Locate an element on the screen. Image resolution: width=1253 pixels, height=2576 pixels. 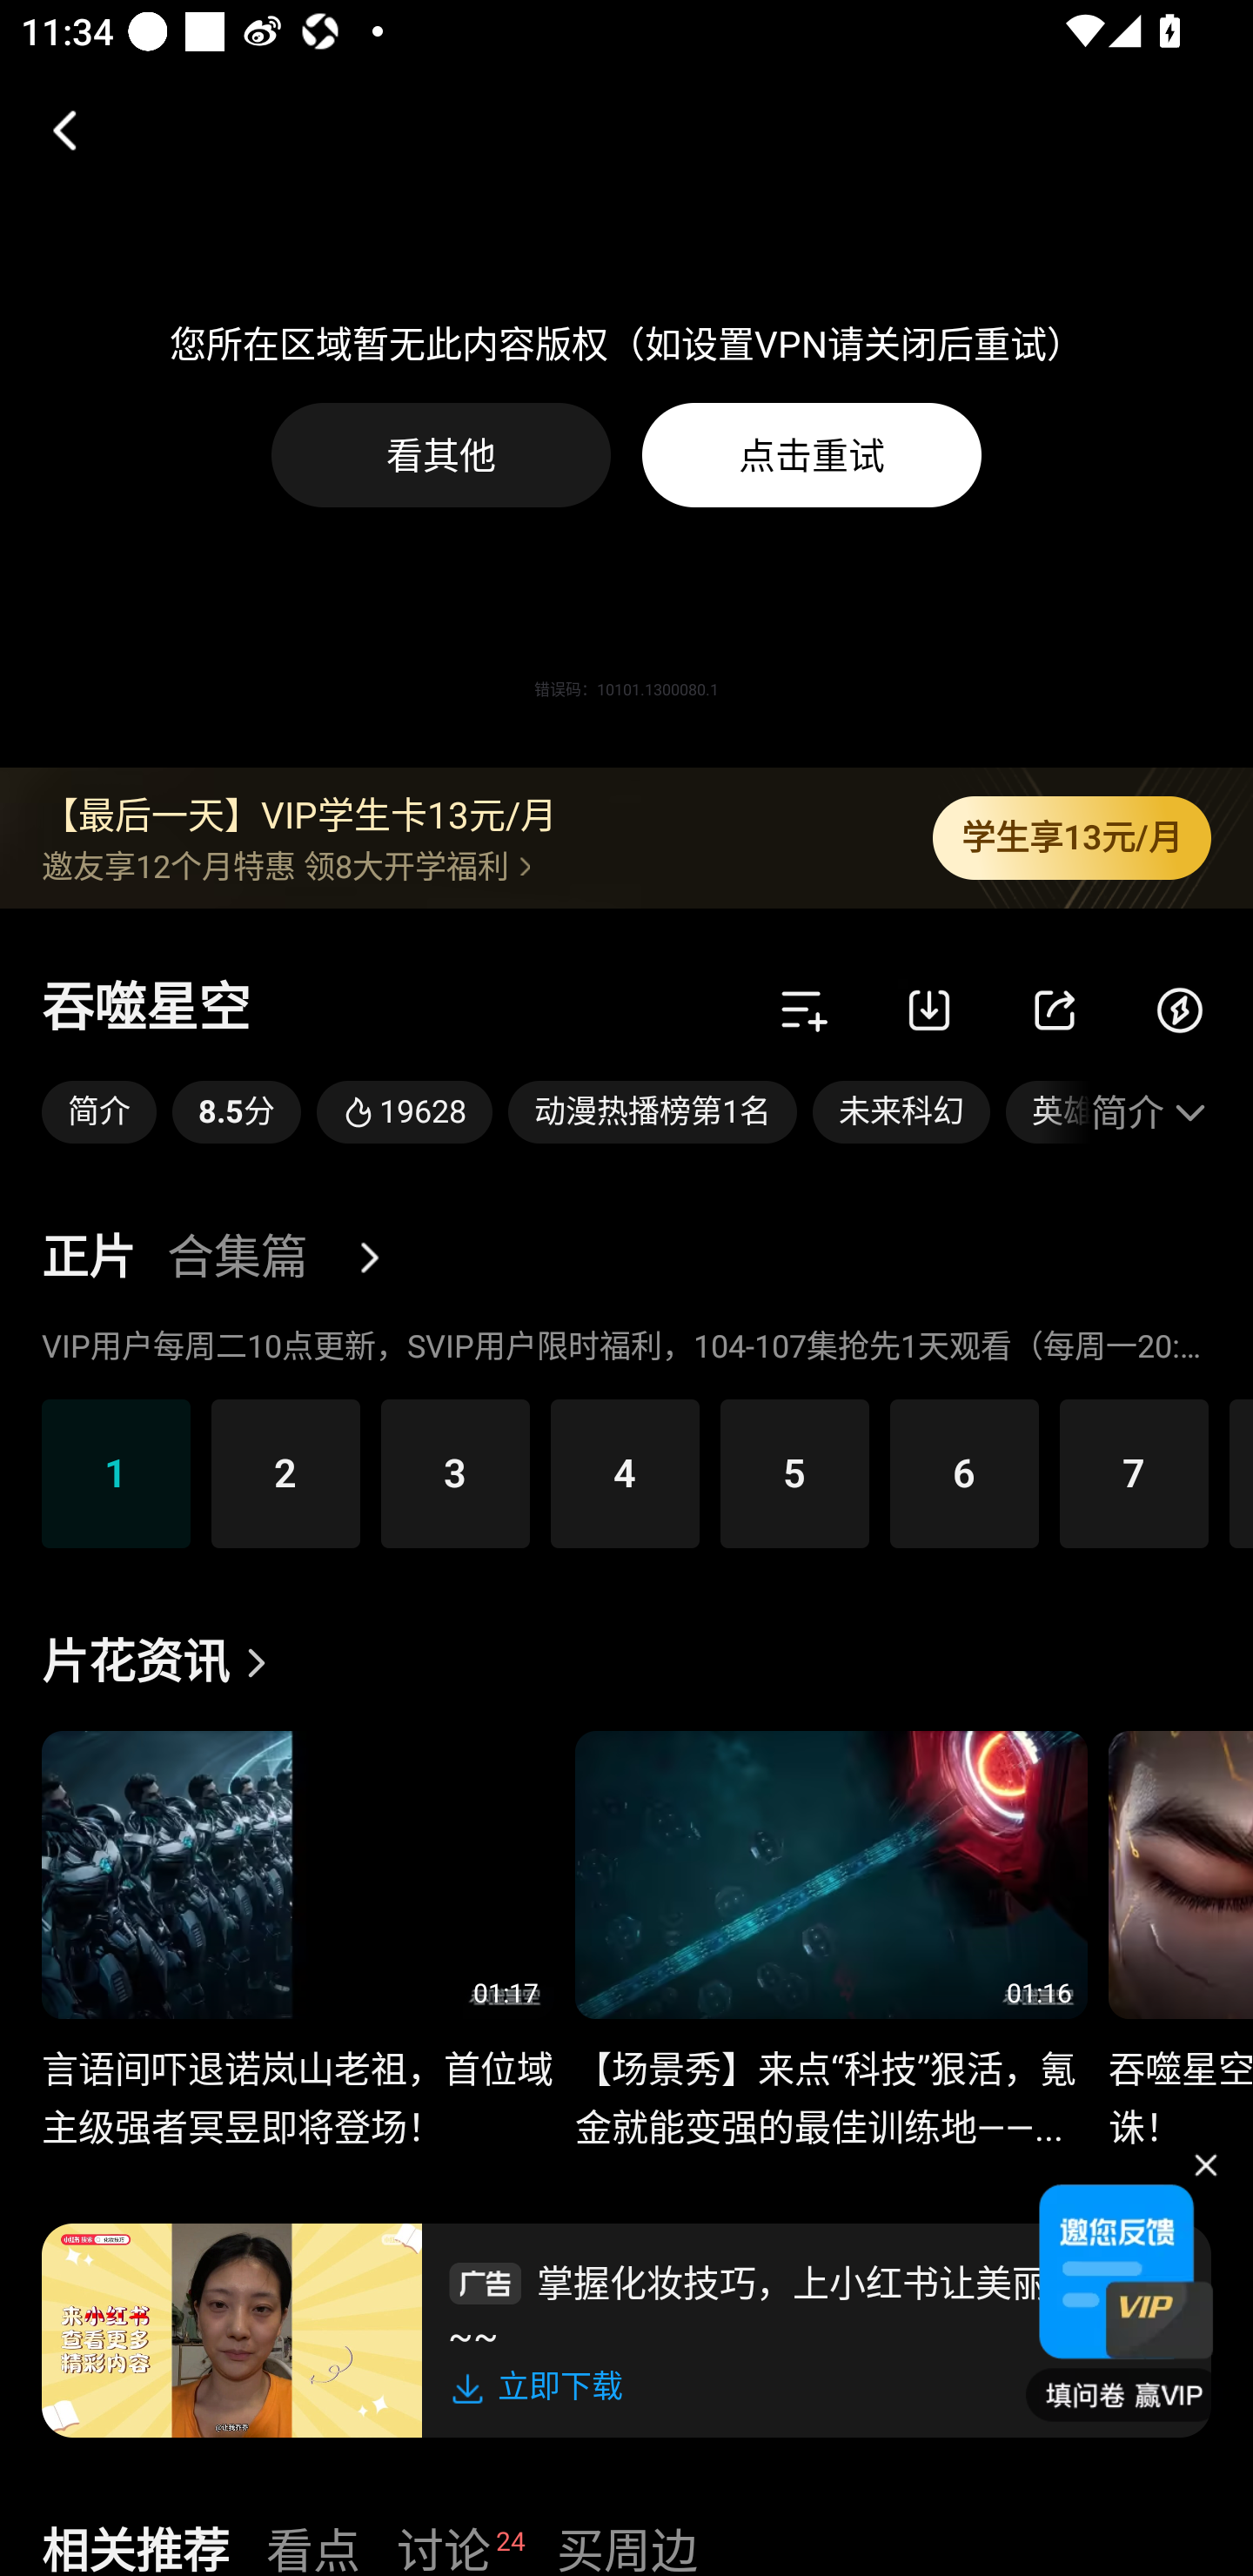
【场景秀】来点“科技”狠活，氪金就能变强的最佳训练地——... is located at coordinates (830, 2082).